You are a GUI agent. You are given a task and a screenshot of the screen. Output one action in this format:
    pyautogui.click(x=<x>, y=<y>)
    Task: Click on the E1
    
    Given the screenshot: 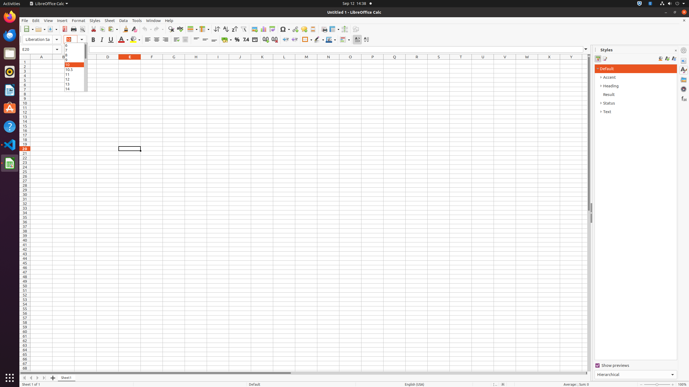 What is the action you would take?
    pyautogui.click(x=130, y=62)
    